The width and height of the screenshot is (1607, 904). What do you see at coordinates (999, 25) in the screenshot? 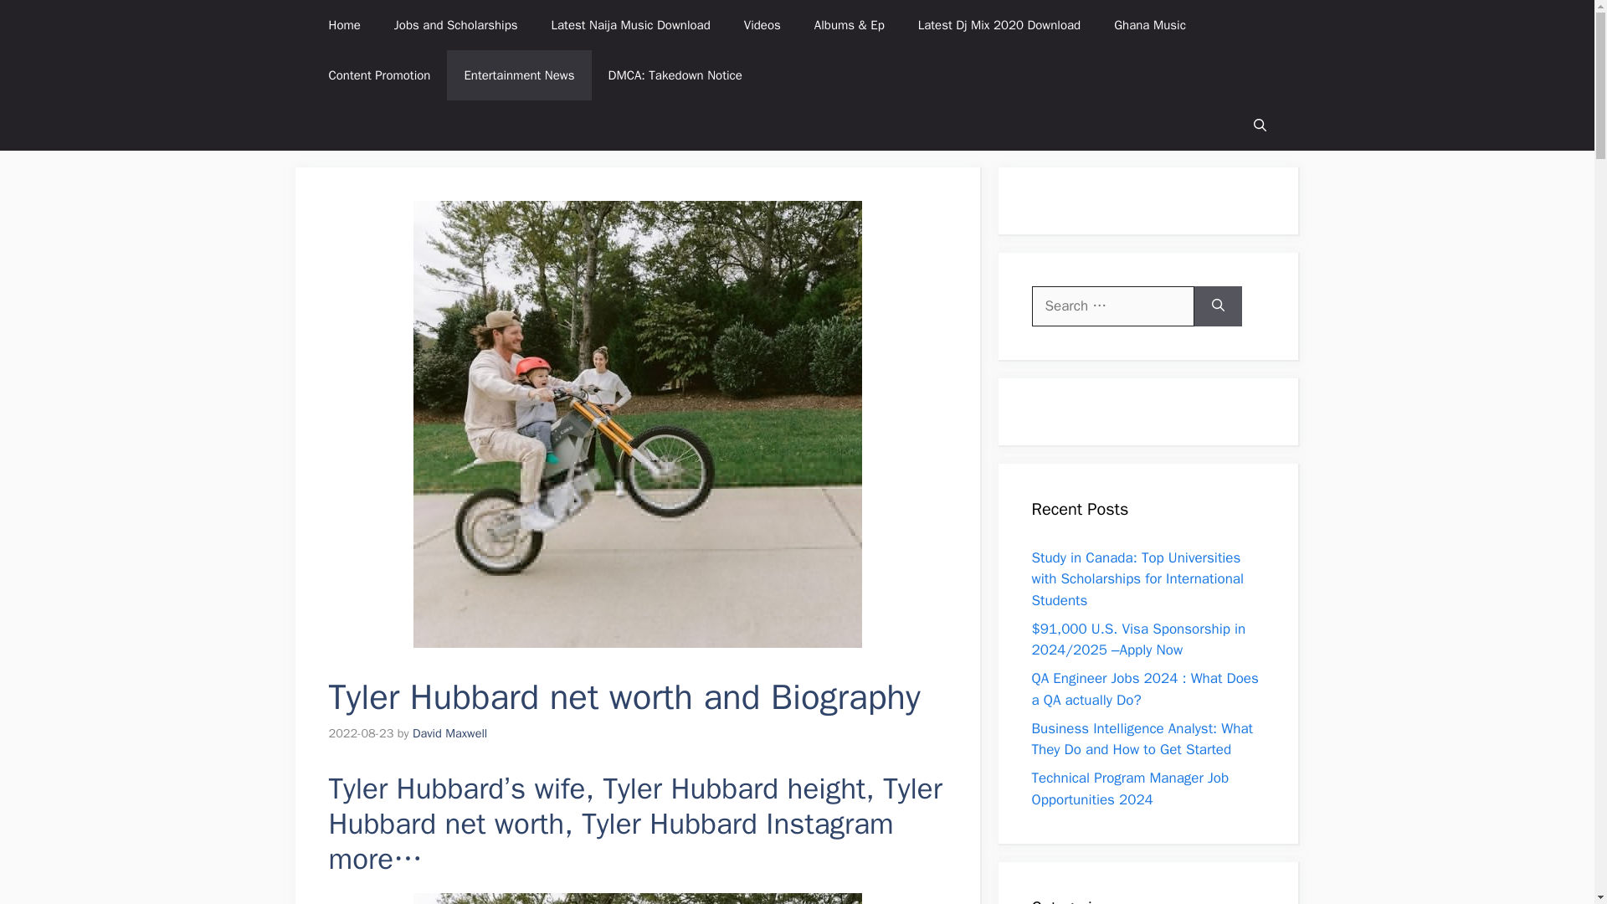
I see `Latest Dj Mix 2020 Download` at bounding box center [999, 25].